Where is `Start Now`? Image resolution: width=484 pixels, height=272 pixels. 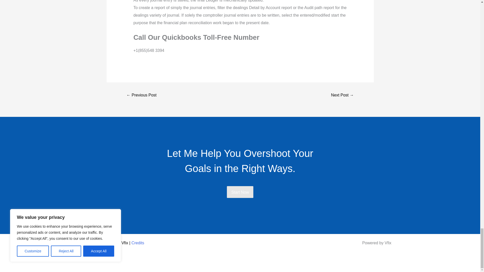 Start Now is located at coordinates (240, 192).